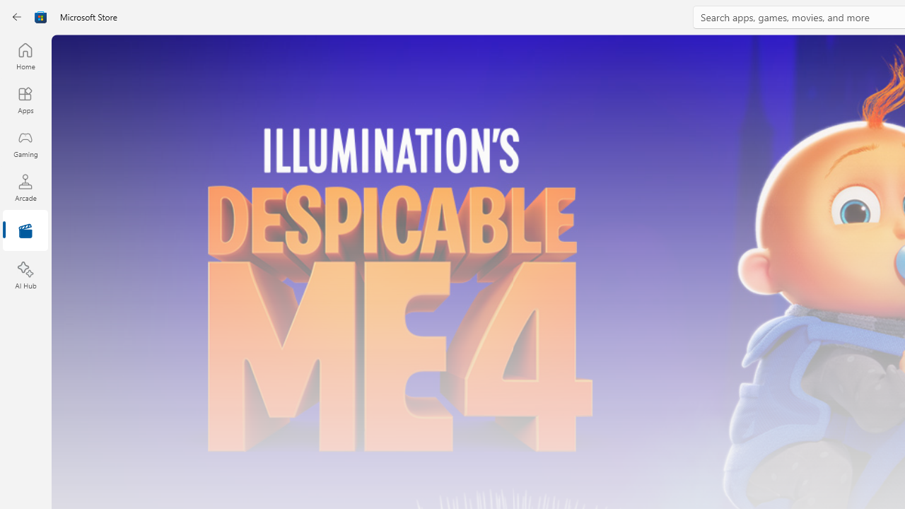 The height and width of the screenshot is (509, 905). I want to click on Arcade, so click(25, 187).